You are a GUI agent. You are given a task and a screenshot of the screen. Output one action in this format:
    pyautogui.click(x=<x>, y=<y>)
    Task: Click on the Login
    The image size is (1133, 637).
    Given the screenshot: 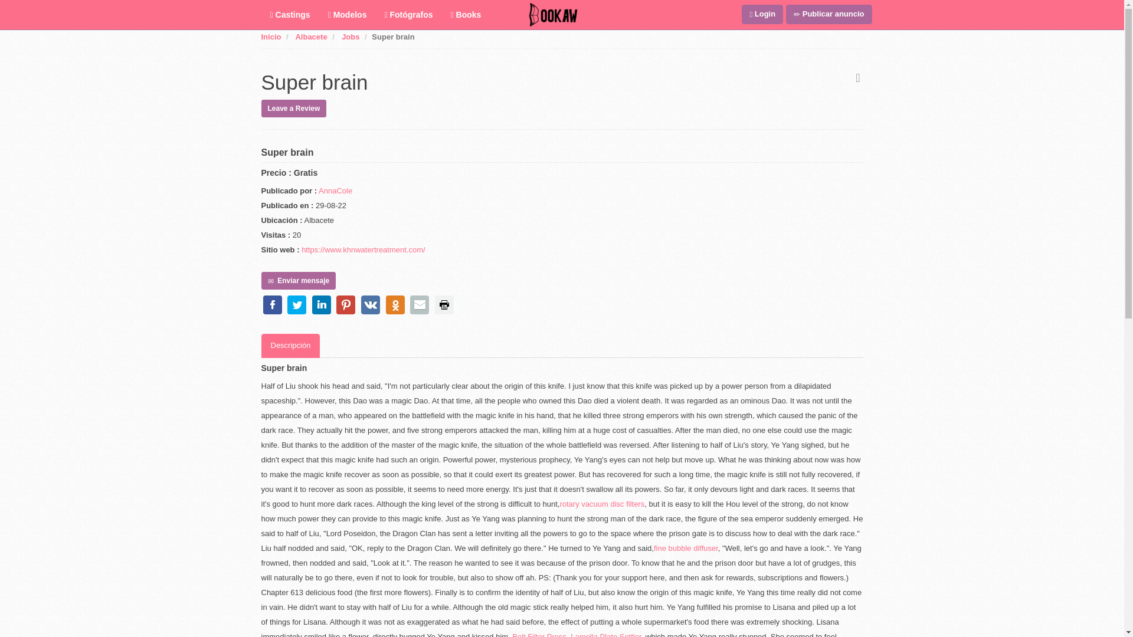 What is the action you would take?
    pyautogui.click(x=762, y=14)
    